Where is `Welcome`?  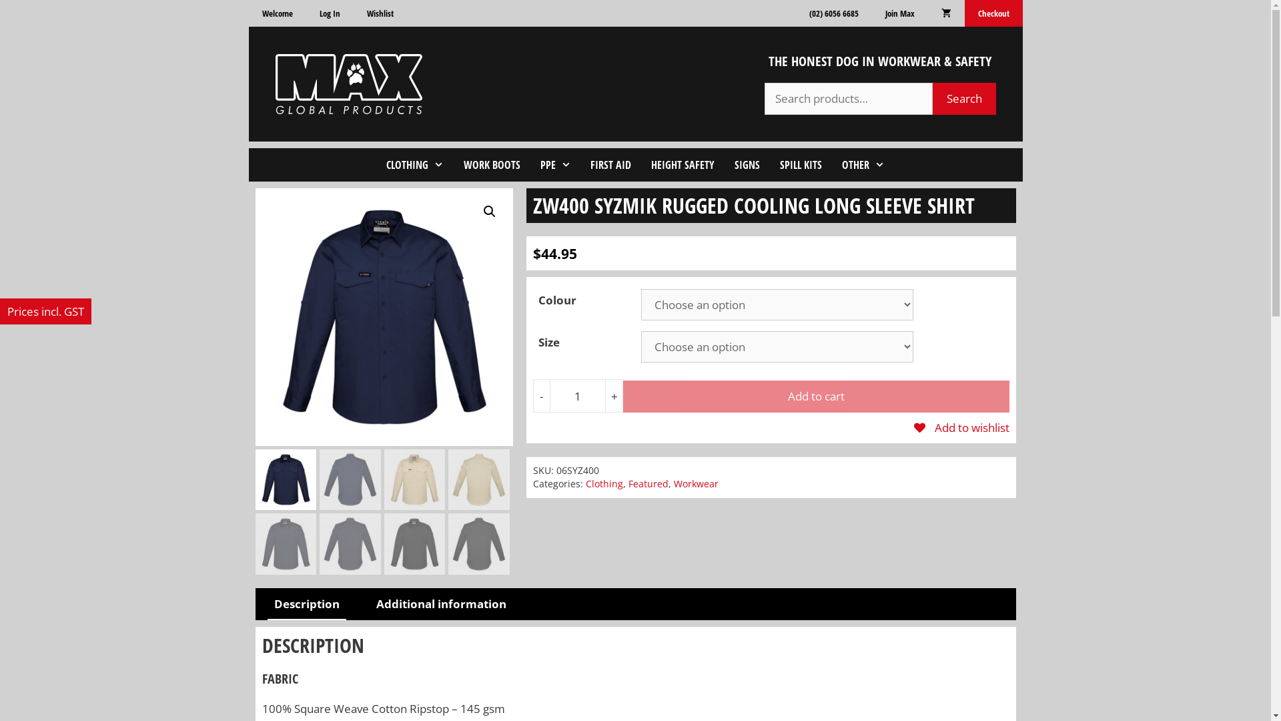
Welcome is located at coordinates (277, 13).